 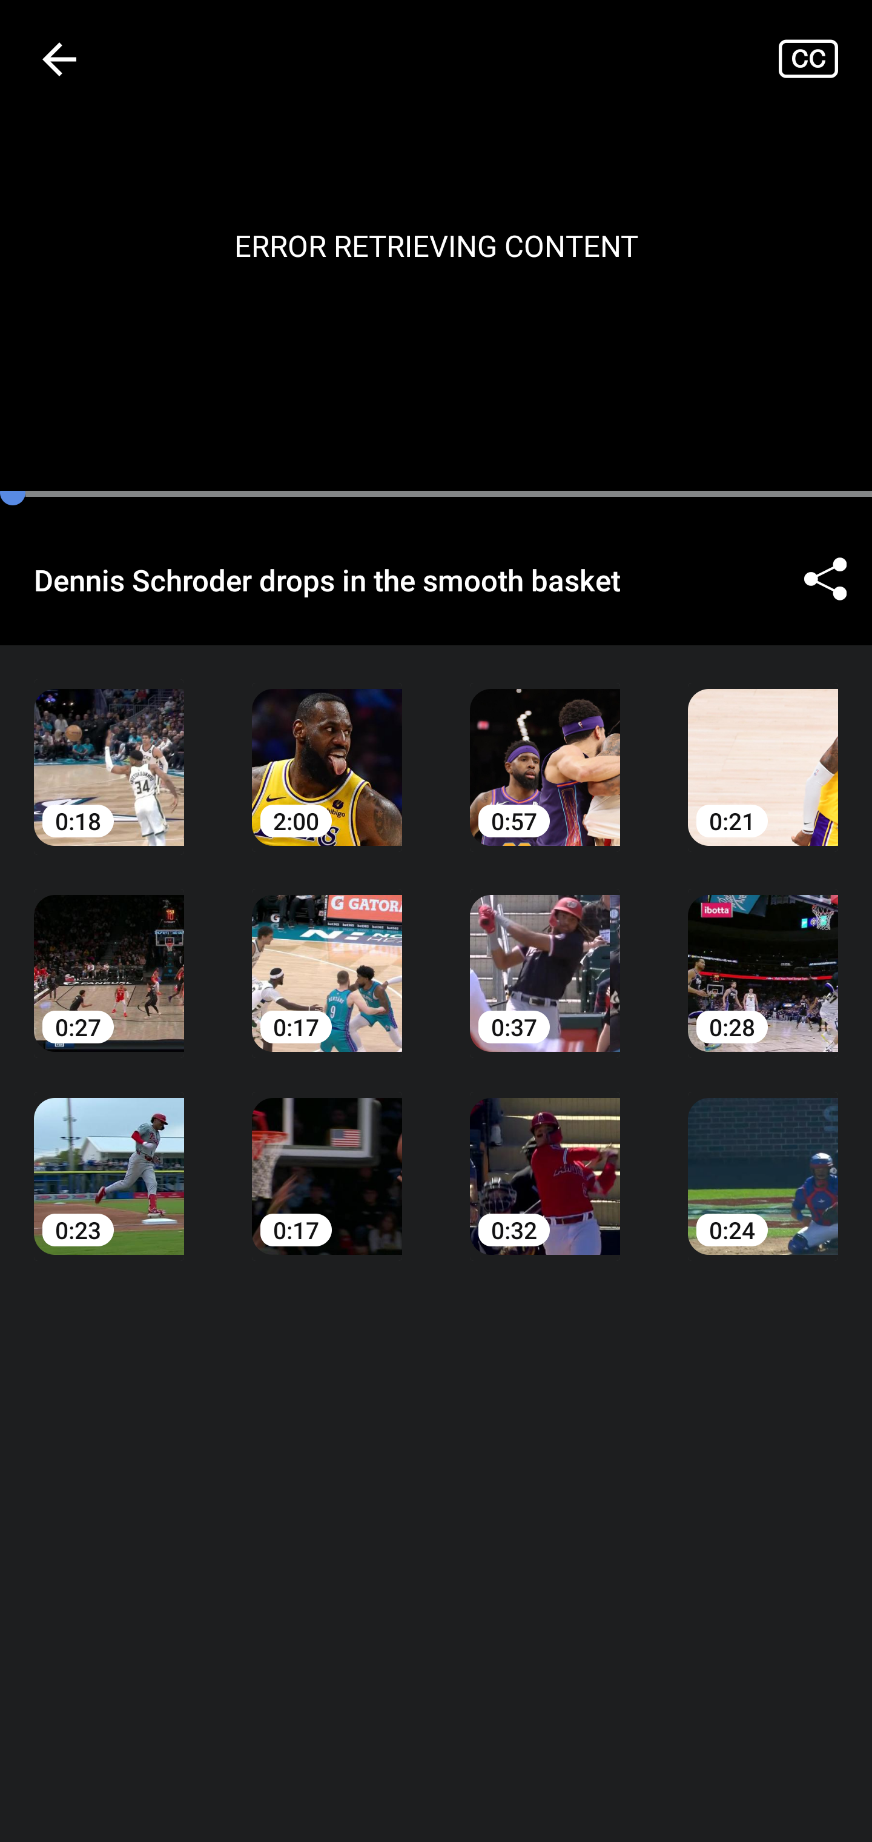 What do you see at coordinates (59, 59) in the screenshot?
I see `Navigate up` at bounding box center [59, 59].